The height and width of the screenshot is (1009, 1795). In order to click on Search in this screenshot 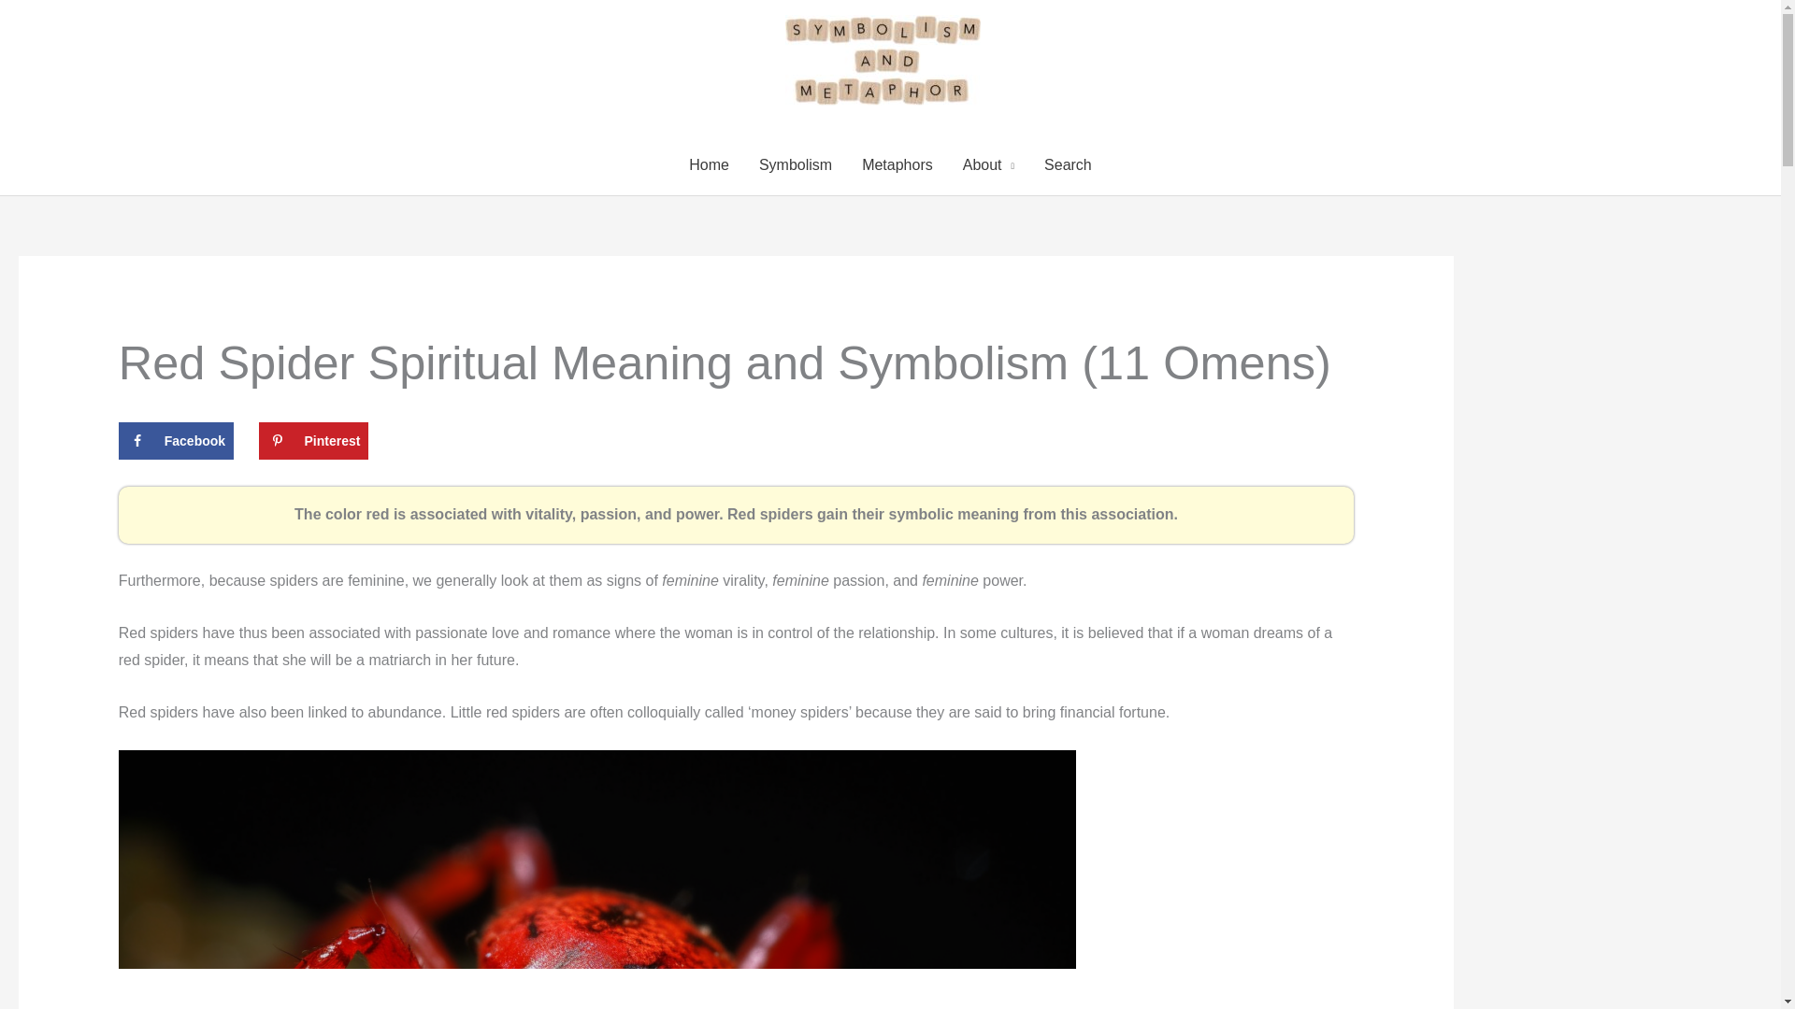, I will do `click(1068, 165)`.